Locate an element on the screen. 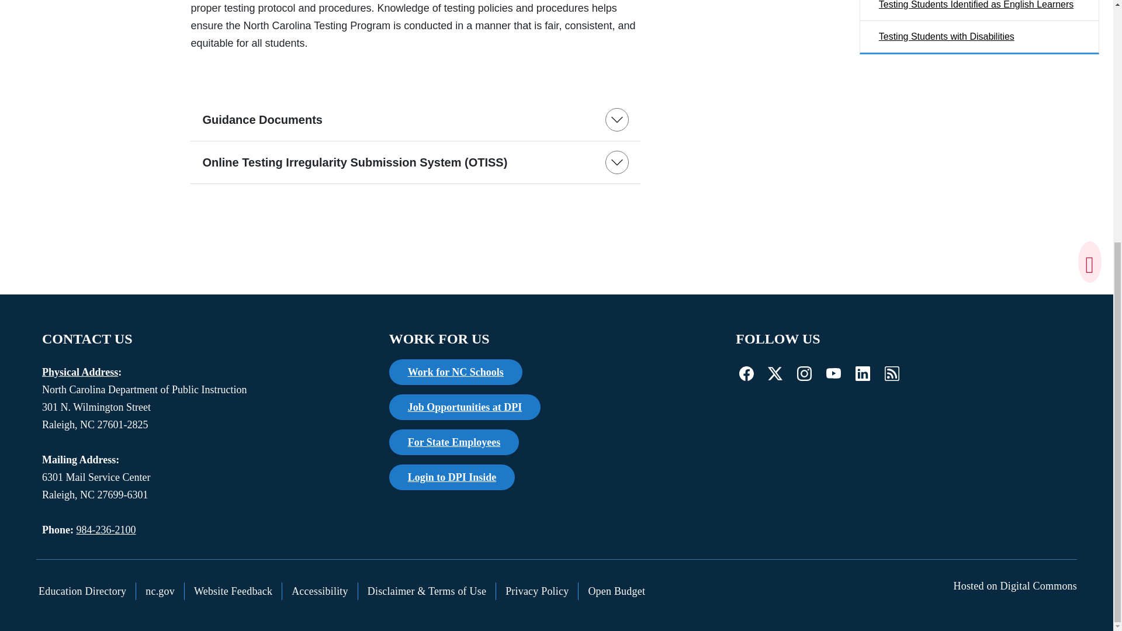  State of North Carolina Privacy Policy is located at coordinates (537, 591).